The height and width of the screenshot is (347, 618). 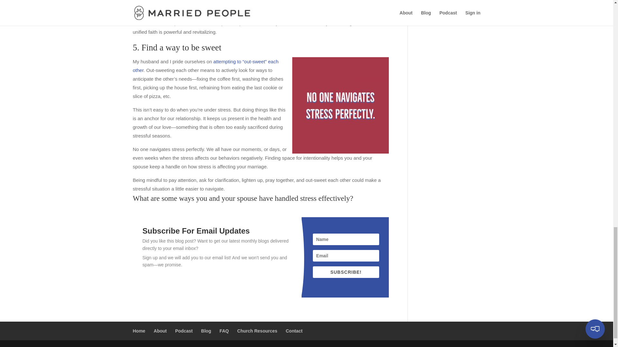 I want to click on FAQ, so click(x=224, y=331).